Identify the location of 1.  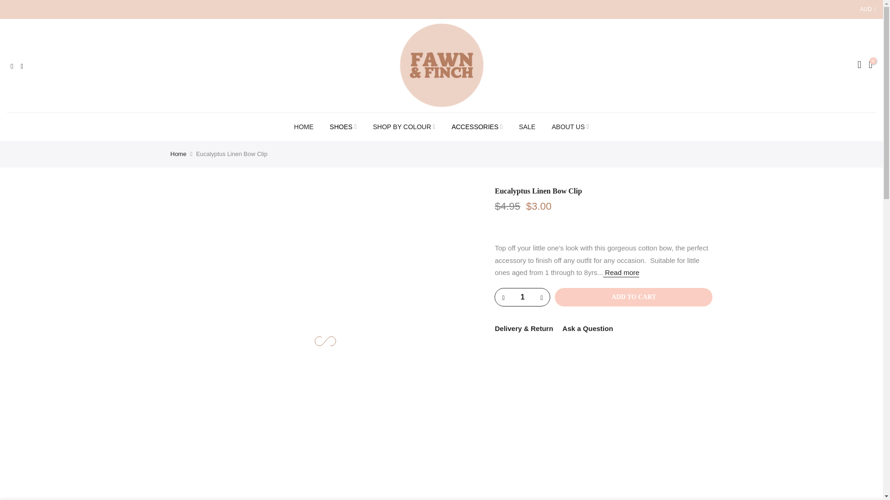
(522, 297).